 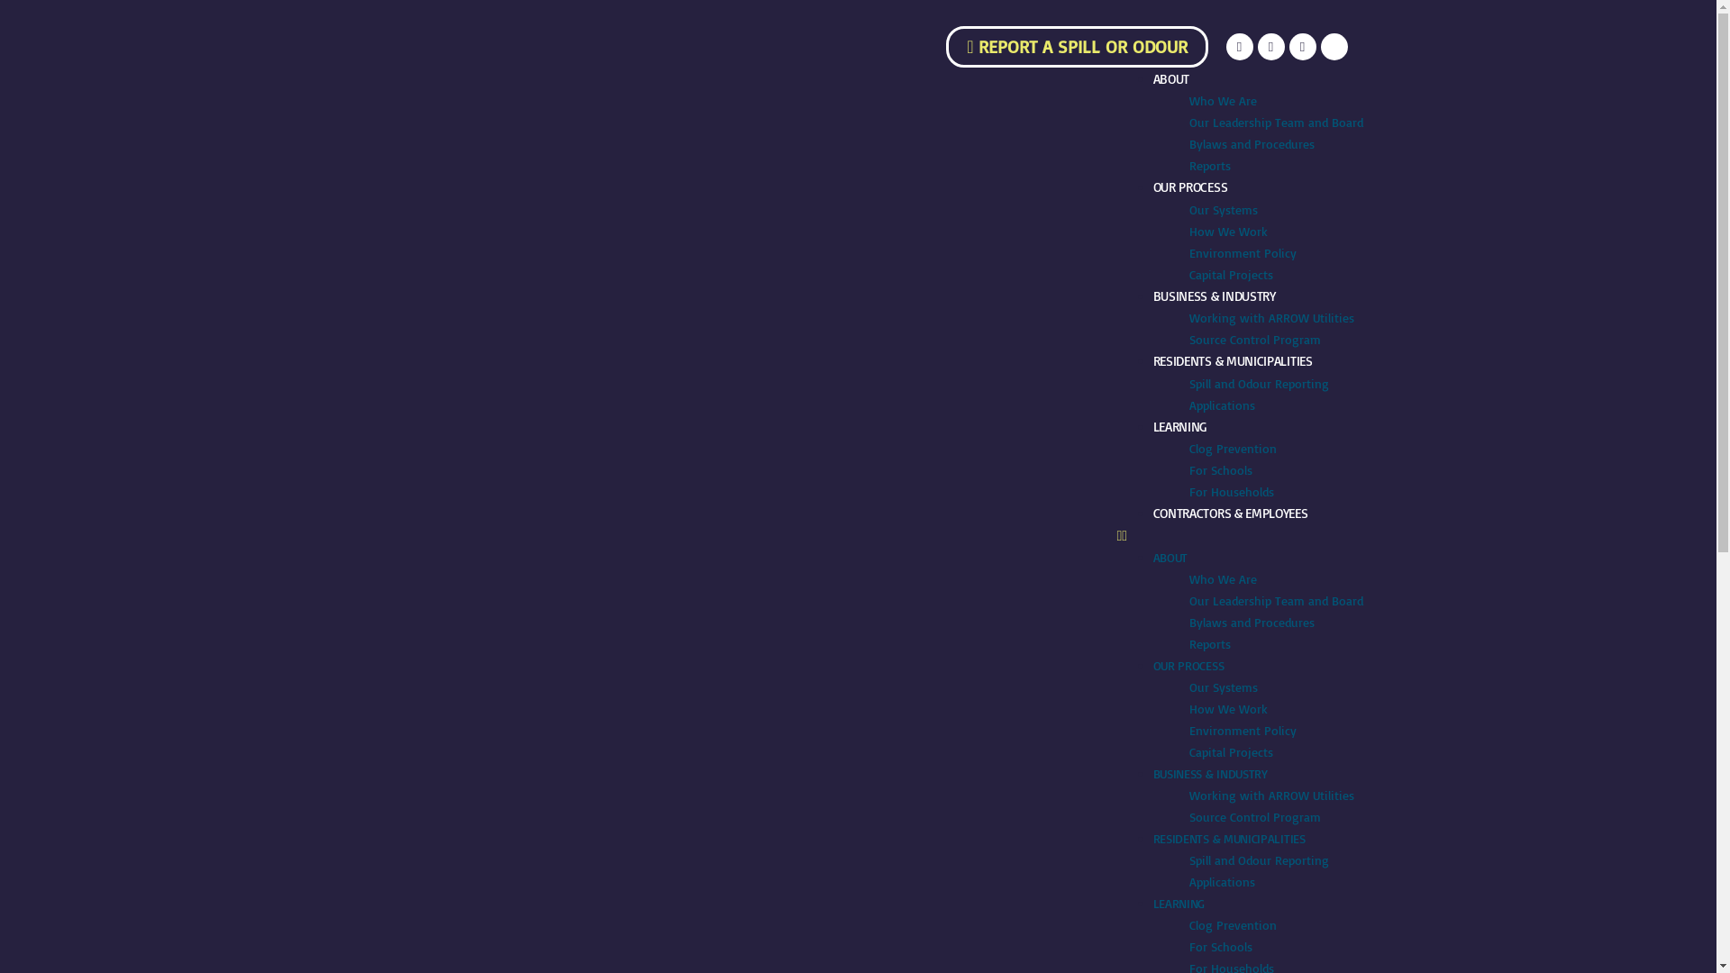 What do you see at coordinates (1231, 514) in the screenshot?
I see `CONTRACTORS & EMPLOYEES` at bounding box center [1231, 514].